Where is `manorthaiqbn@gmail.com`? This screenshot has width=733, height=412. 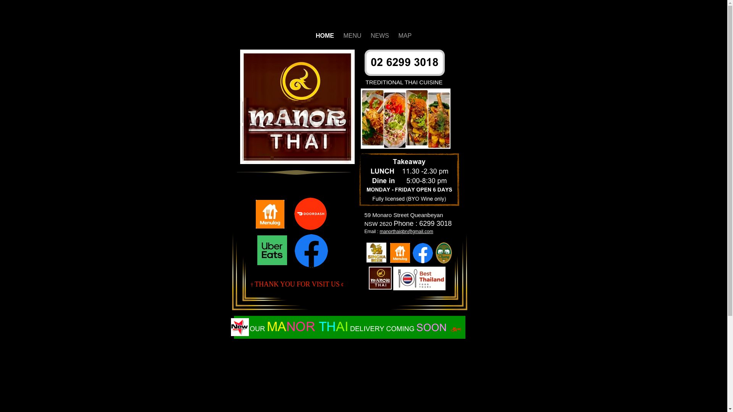
manorthaiqbn@gmail.com is located at coordinates (406, 232).